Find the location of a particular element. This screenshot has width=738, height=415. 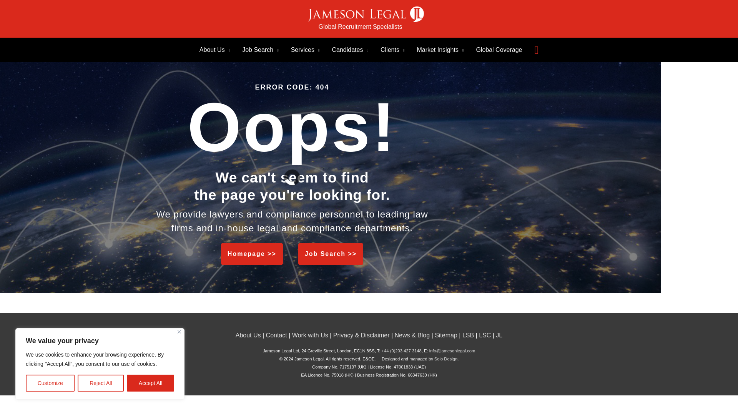

Reject All is located at coordinates (101, 383).